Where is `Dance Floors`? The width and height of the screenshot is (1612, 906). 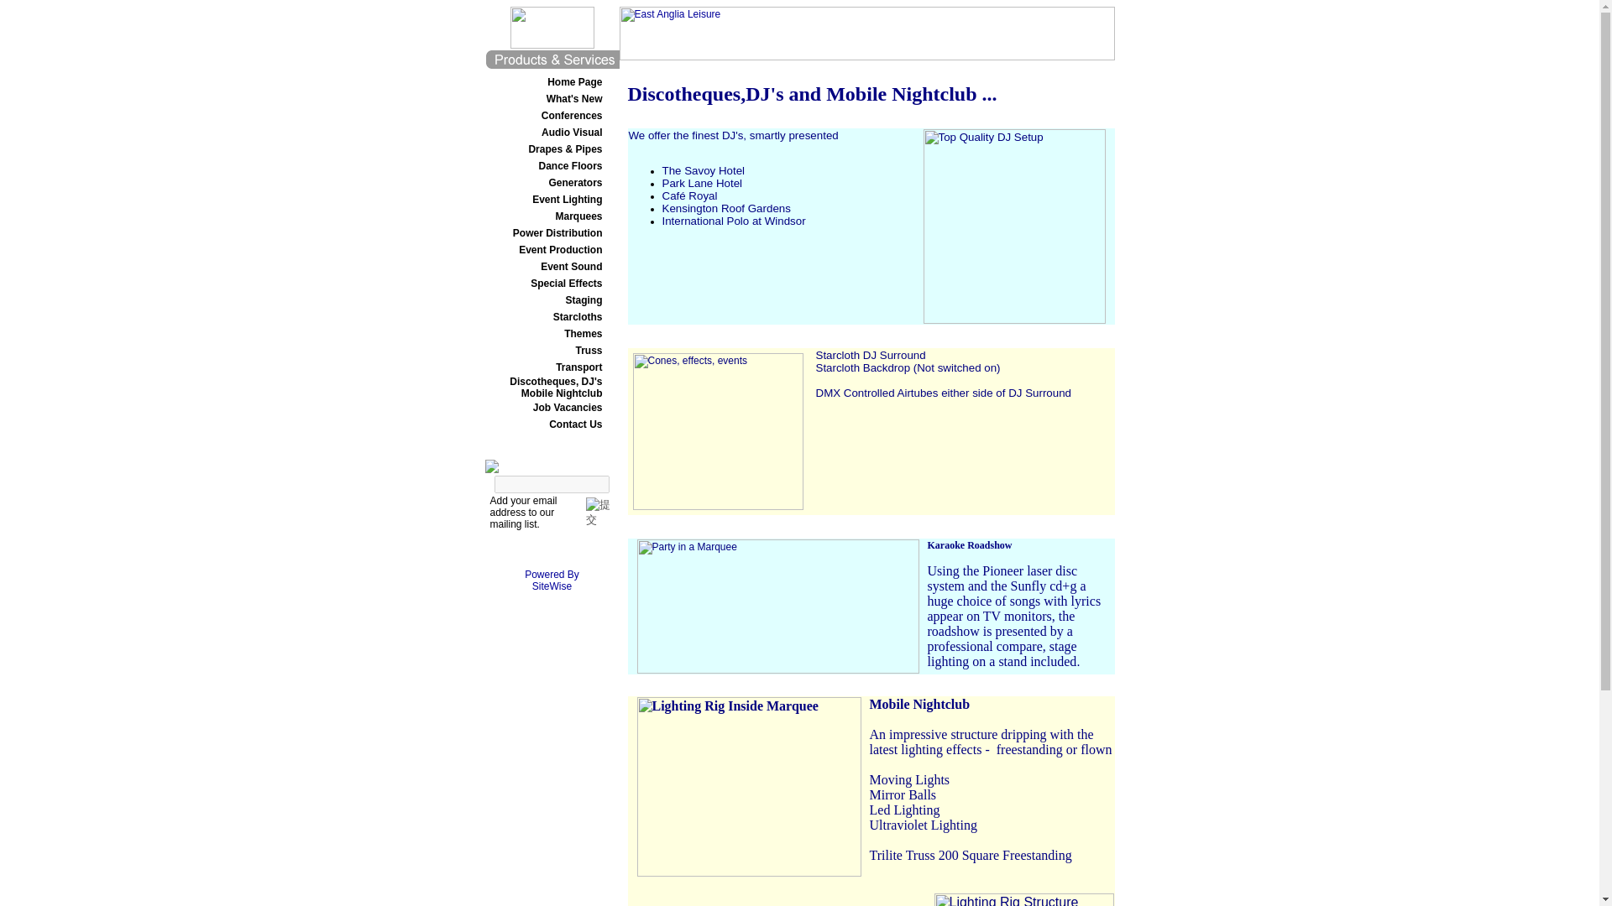 Dance Floors is located at coordinates (569, 166).